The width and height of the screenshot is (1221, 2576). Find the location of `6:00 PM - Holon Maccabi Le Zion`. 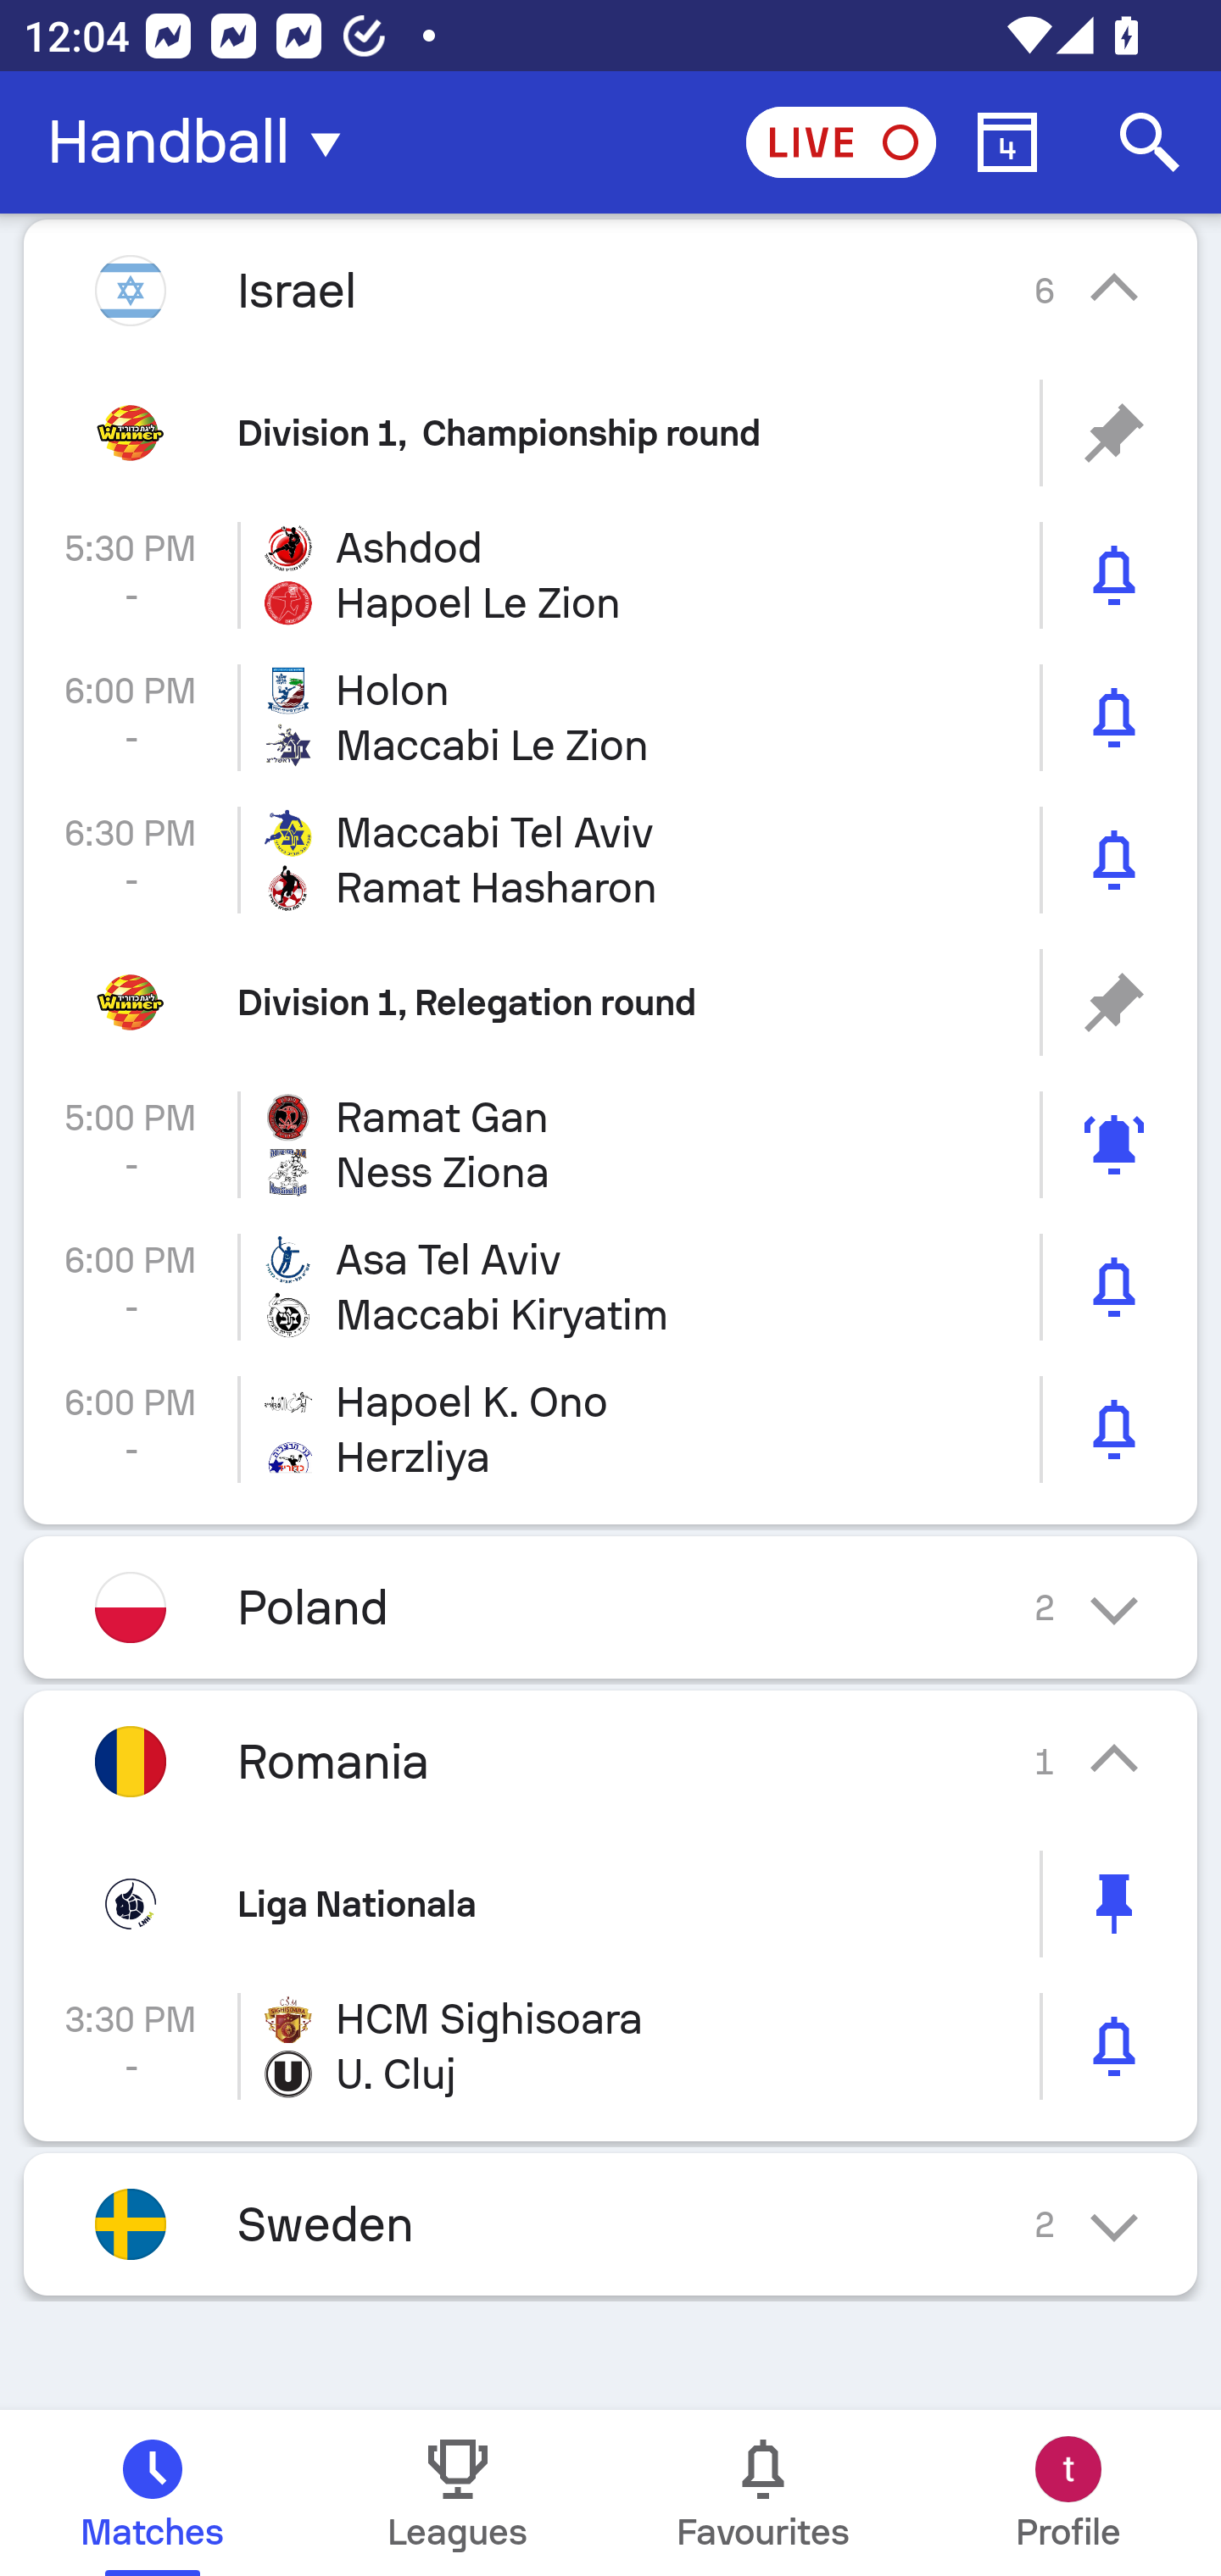

6:00 PM - Holon Maccabi Le Zion is located at coordinates (610, 717).